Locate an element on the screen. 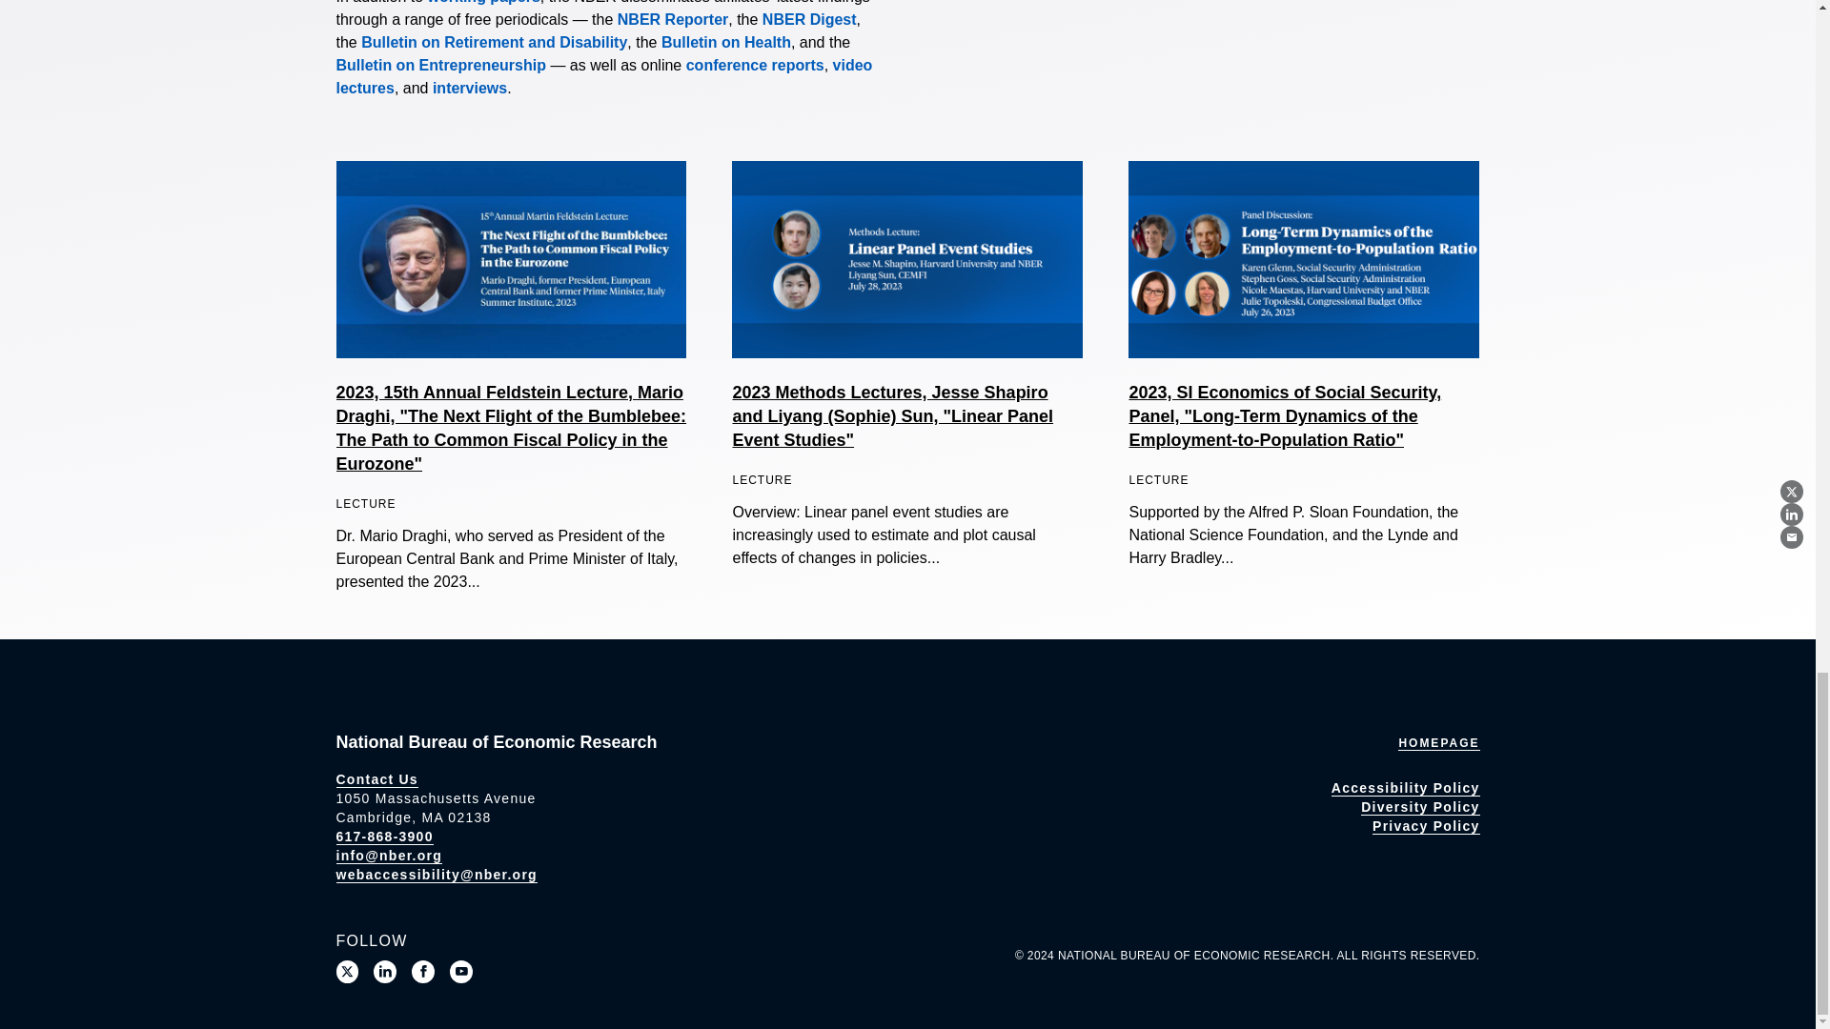  Conferences is located at coordinates (755, 65).